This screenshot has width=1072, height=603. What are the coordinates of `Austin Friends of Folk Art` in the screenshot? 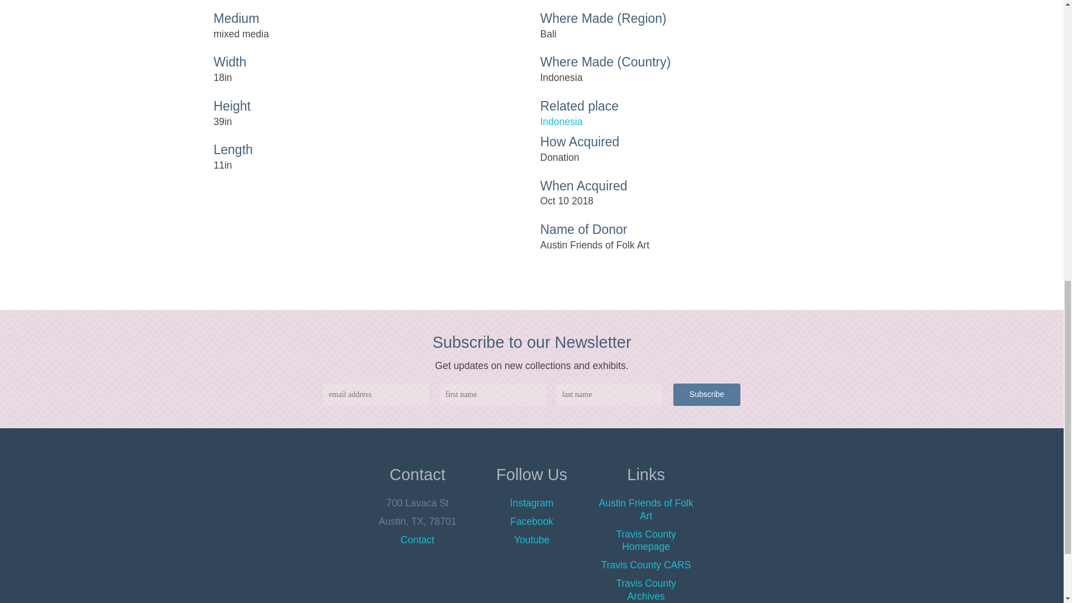 It's located at (647, 509).